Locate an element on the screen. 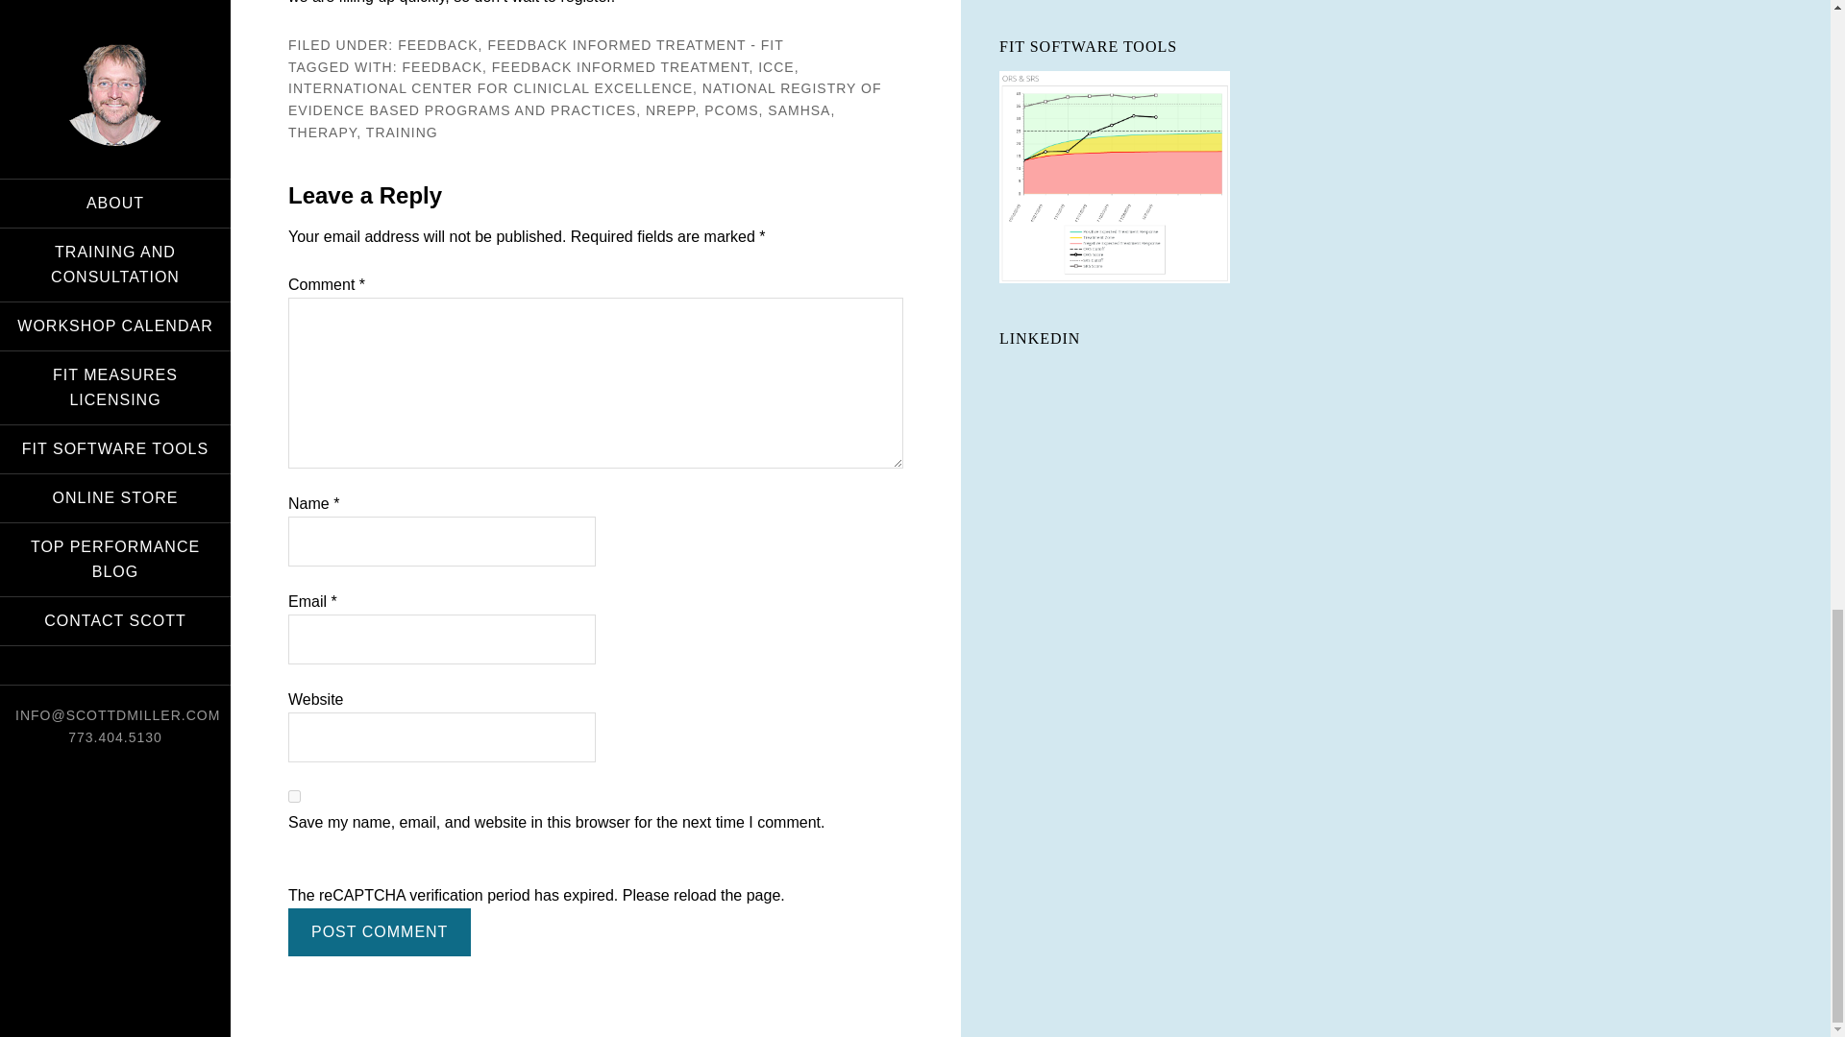 Image resolution: width=1845 pixels, height=1037 pixels. Post Comment is located at coordinates (379, 931).